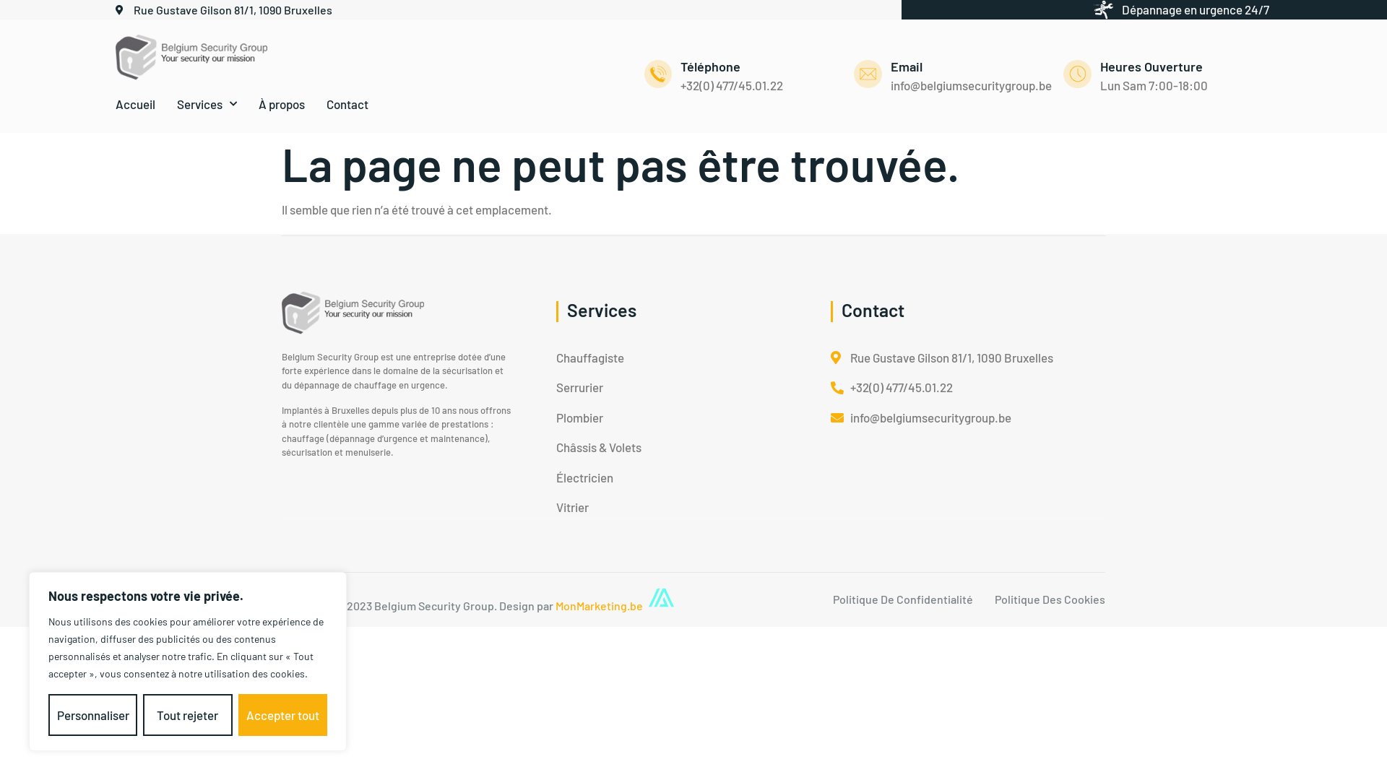  What do you see at coordinates (207, 104) in the screenshot?
I see `Services` at bounding box center [207, 104].